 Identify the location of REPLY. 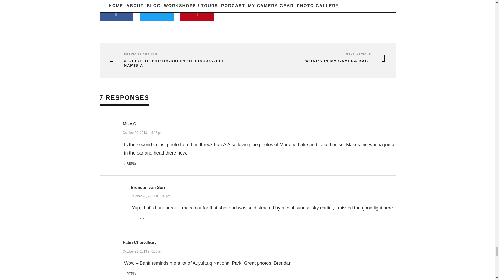
(130, 164).